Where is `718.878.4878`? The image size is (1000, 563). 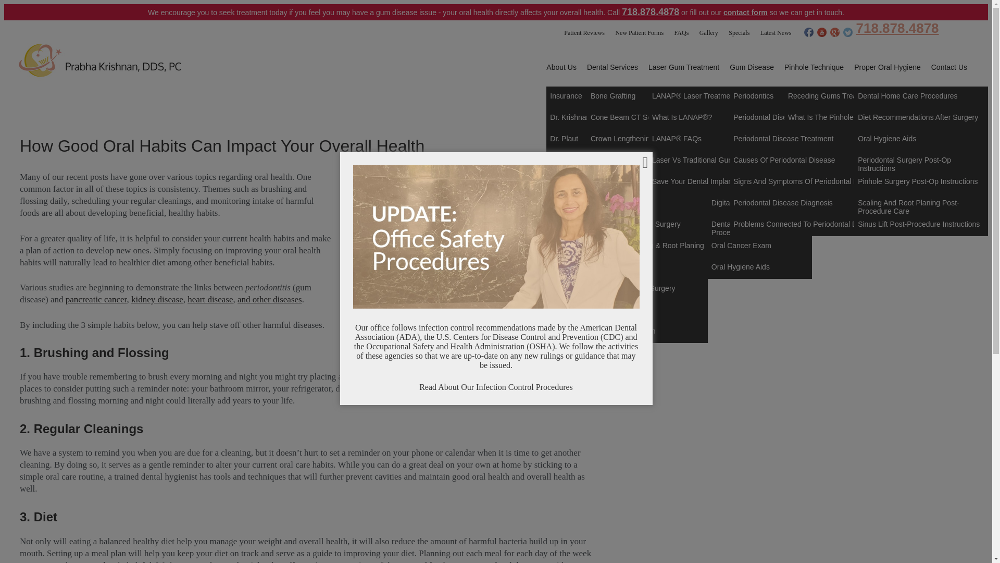
718.878.4878 is located at coordinates (650, 13).